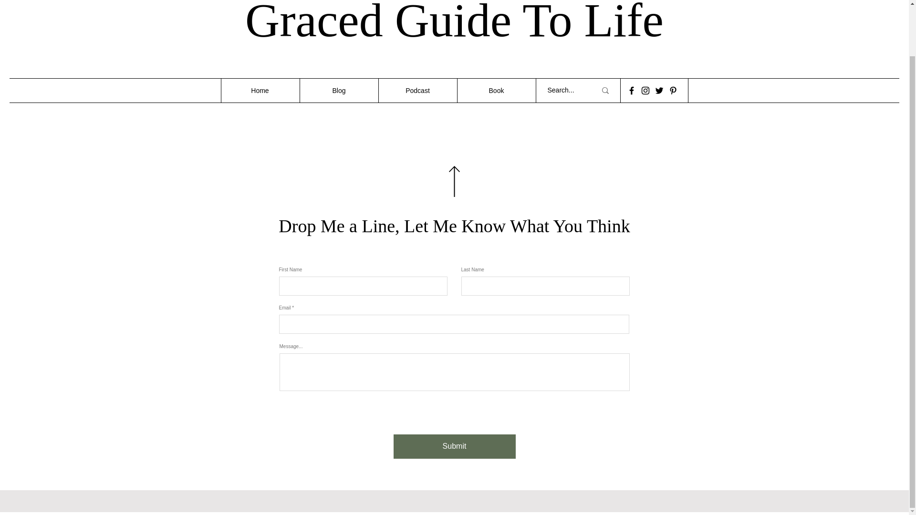 Image resolution: width=916 pixels, height=515 pixels. Describe the element at coordinates (496, 91) in the screenshot. I see `Book` at that location.